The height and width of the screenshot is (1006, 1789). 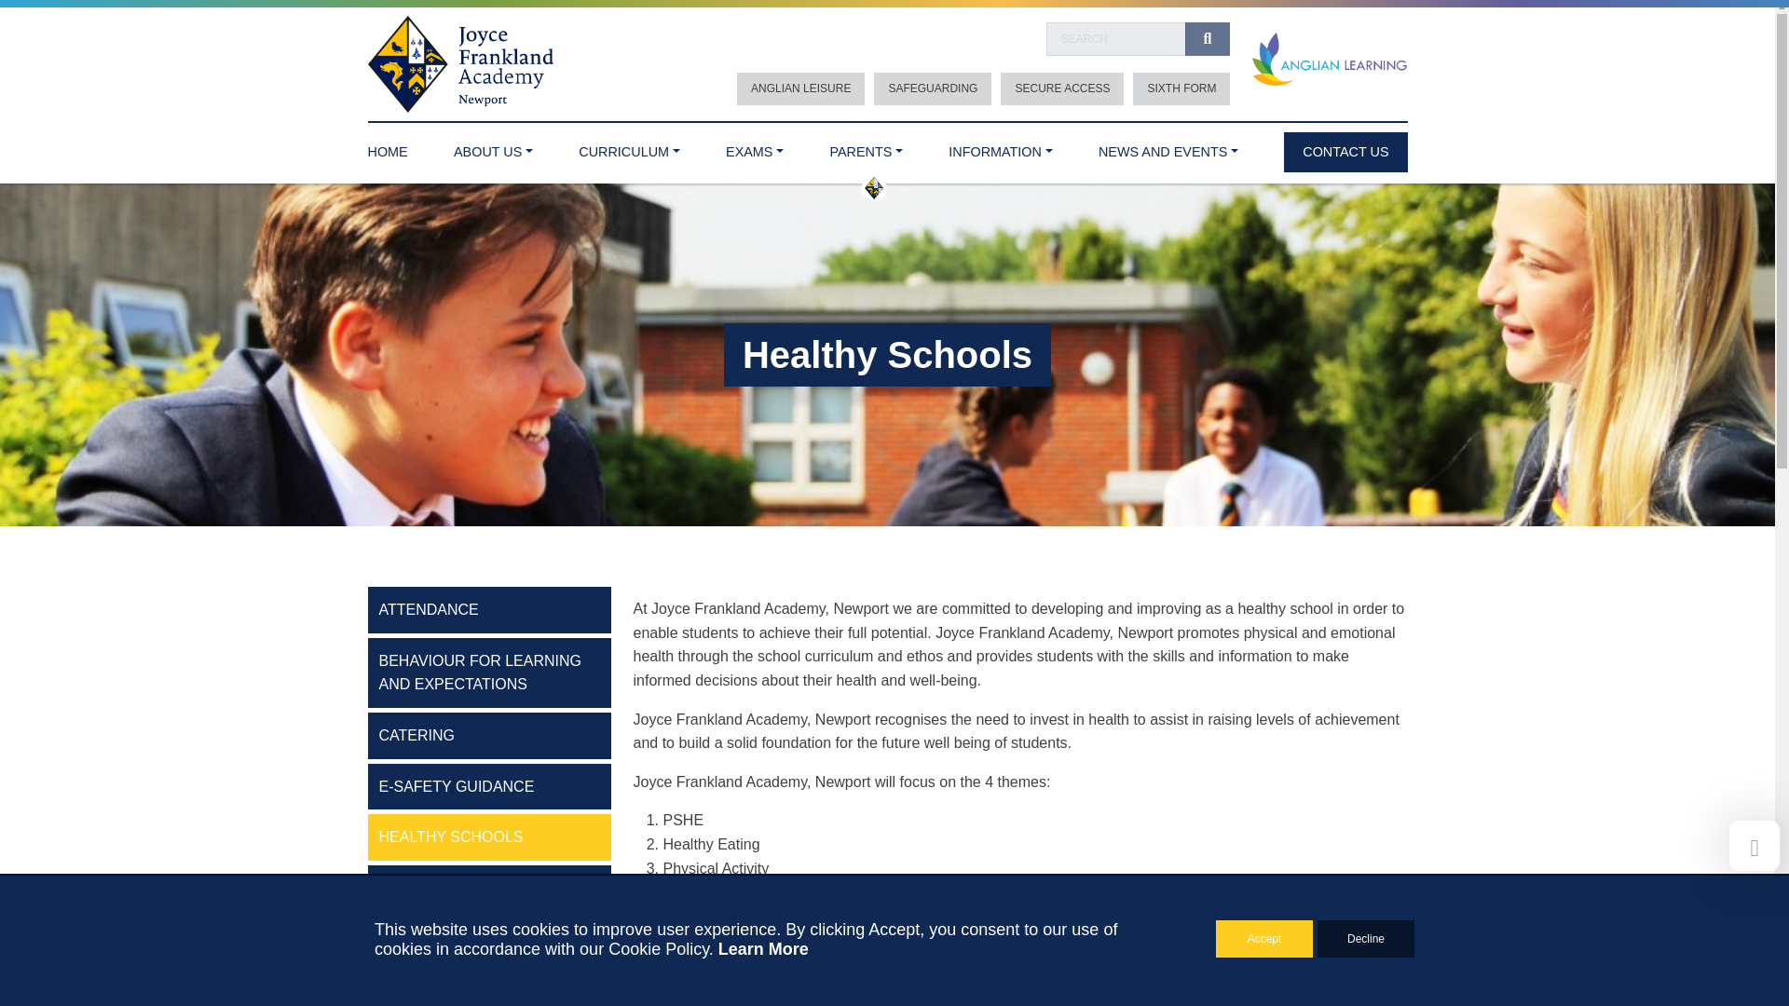 What do you see at coordinates (1061, 88) in the screenshot?
I see `SECURE ACCESS` at bounding box center [1061, 88].